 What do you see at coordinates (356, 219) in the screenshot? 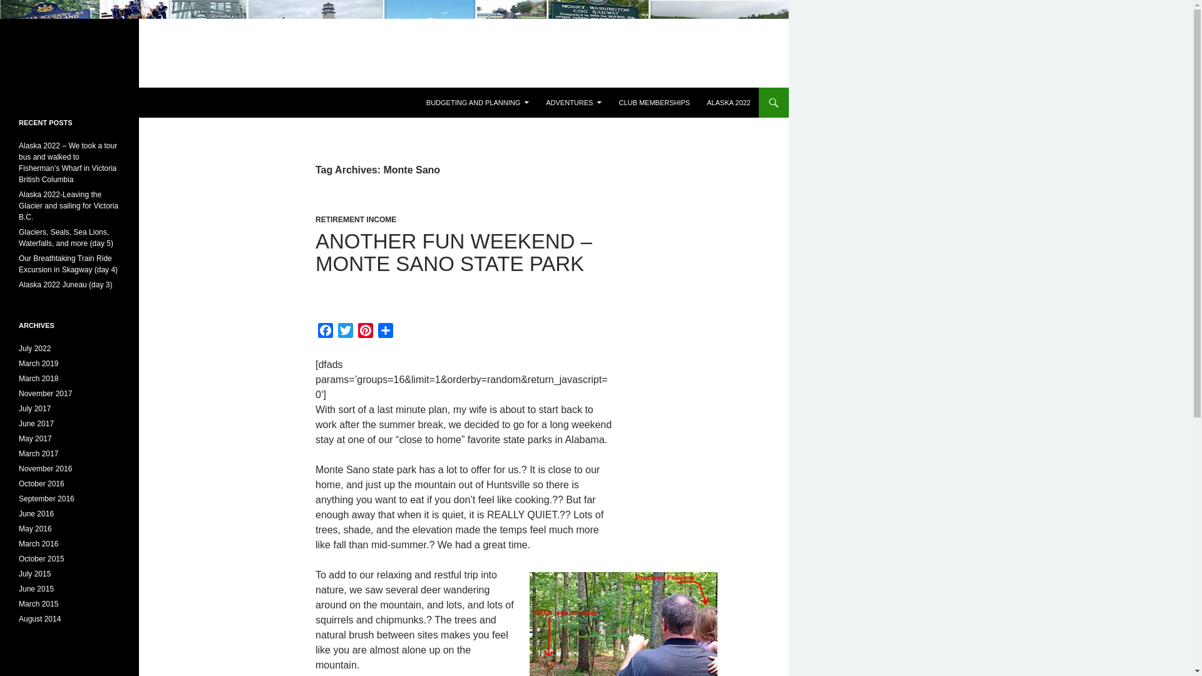
I see `RETIREMENT INCOME` at bounding box center [356, 219].